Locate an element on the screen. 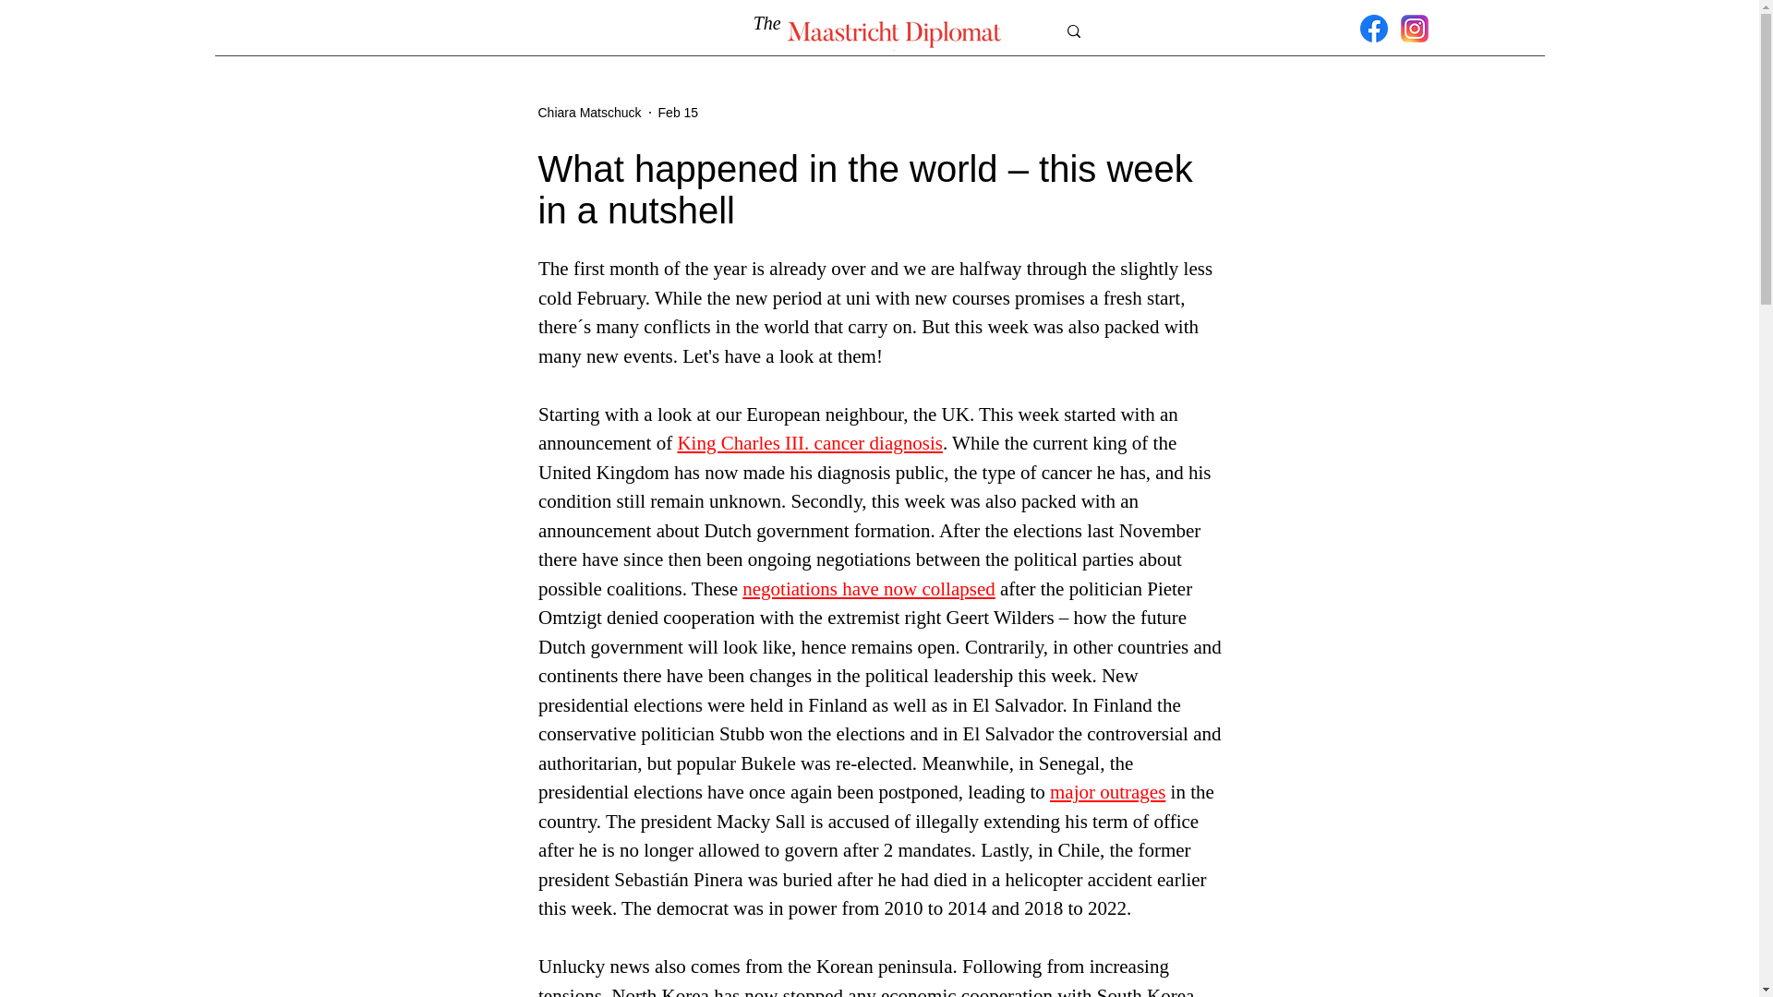 Image resolution: width=1773 pixels, height=997 pixels. major outrages is located at coordinates (1106, 792).